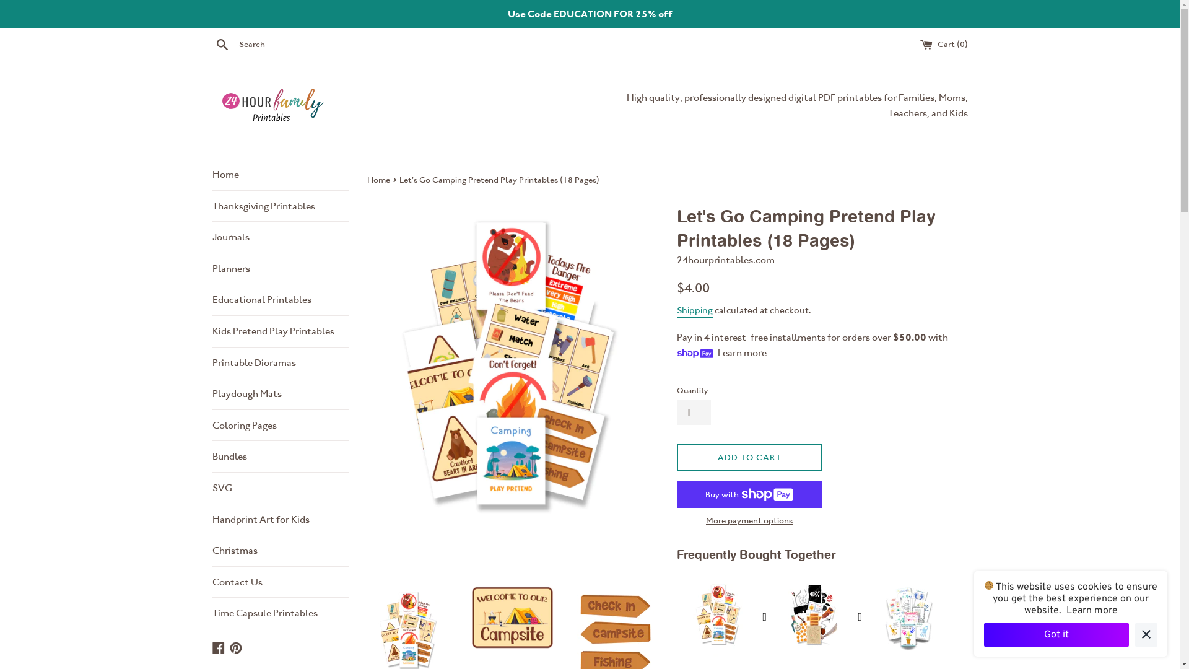 The width and height of the screenshot is (1189, 669). I want to click on SVG, so click(280, 488).